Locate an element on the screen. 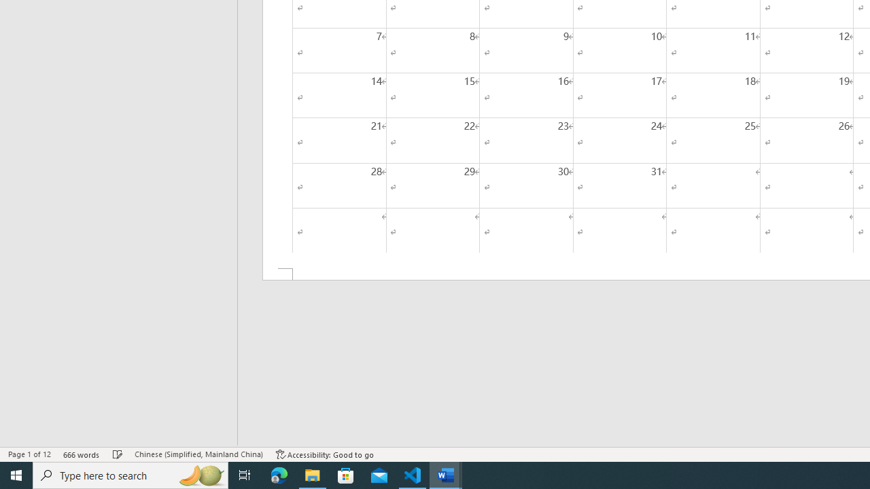  Language Chinese (Simplified, Mainland China) is located at coordinates (198, 454).